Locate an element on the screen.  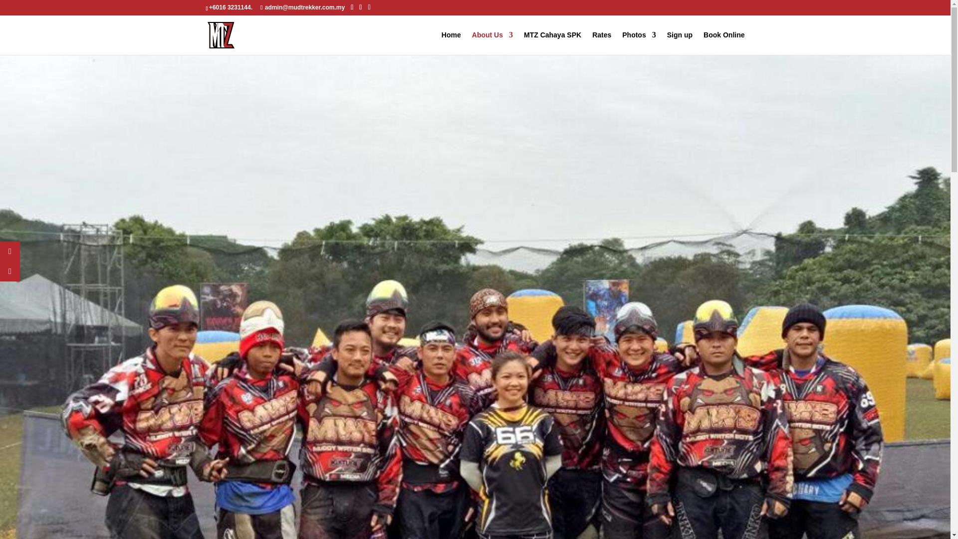
Photos is located at coordinates (639, 43).